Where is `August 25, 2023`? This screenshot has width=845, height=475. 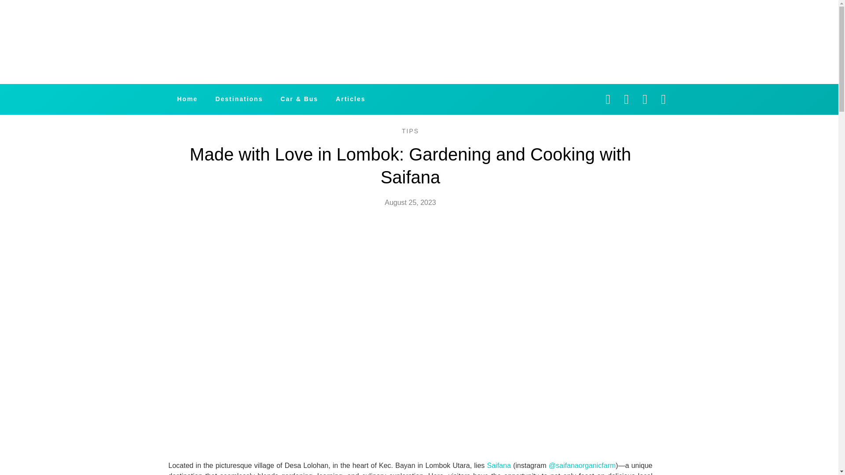 August 25, 2023 is located at coordinates (410, 203).